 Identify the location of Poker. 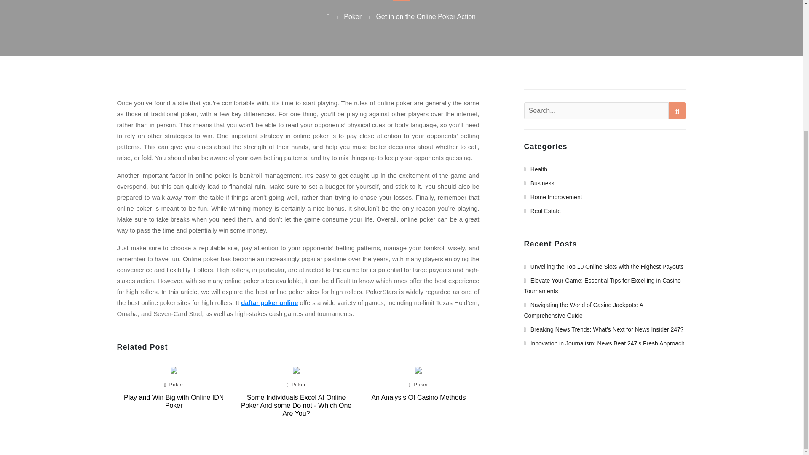
(421, 385).